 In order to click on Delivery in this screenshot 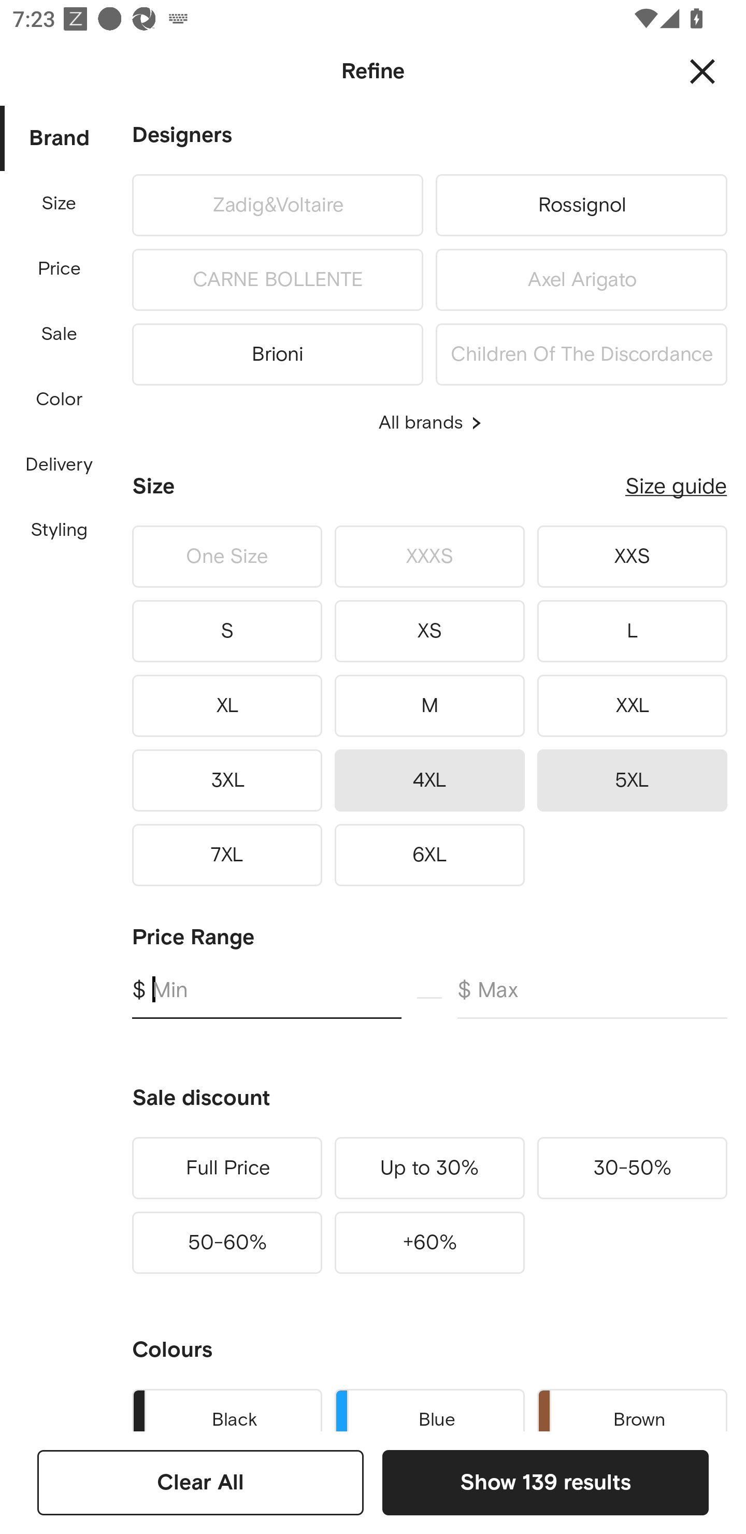, I will do `click(59, 465)`.